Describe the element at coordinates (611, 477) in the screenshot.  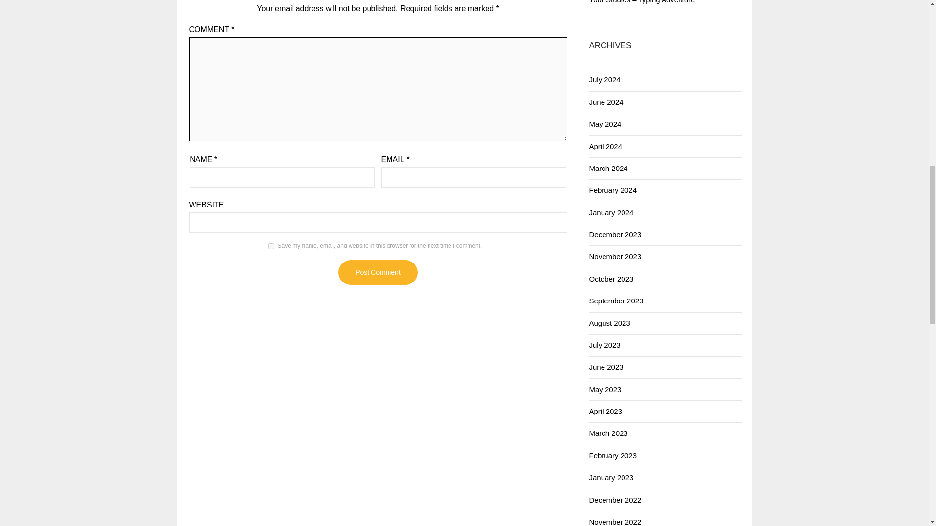
I see `January 2023` at that location.